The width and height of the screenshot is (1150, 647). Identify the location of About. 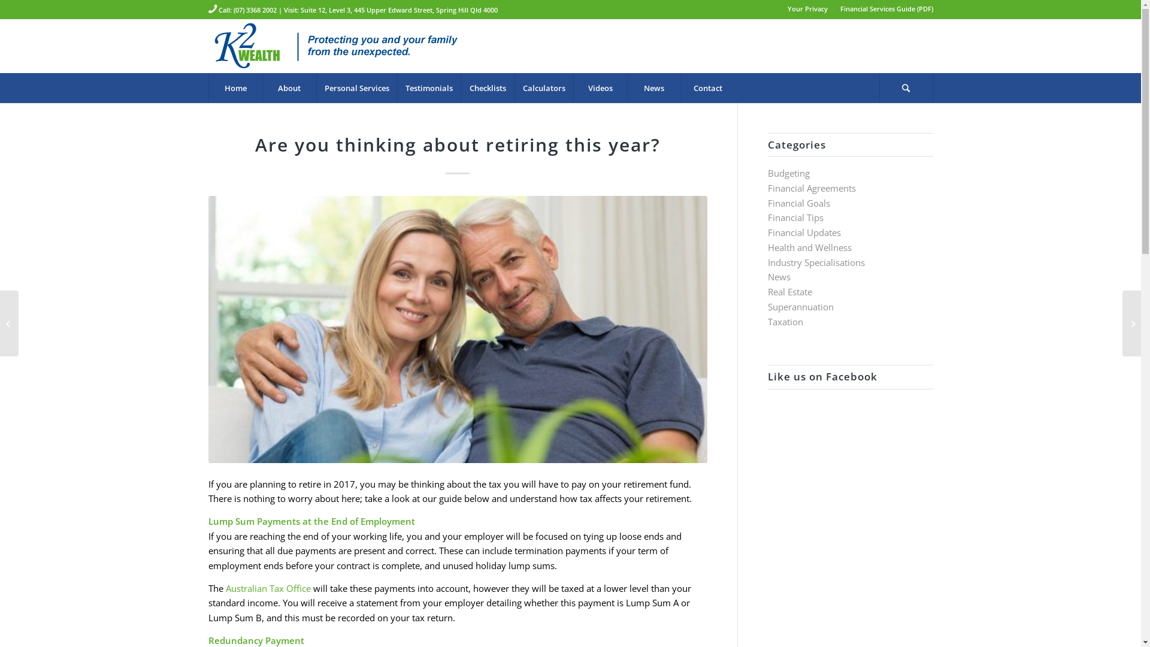
(289, 88).